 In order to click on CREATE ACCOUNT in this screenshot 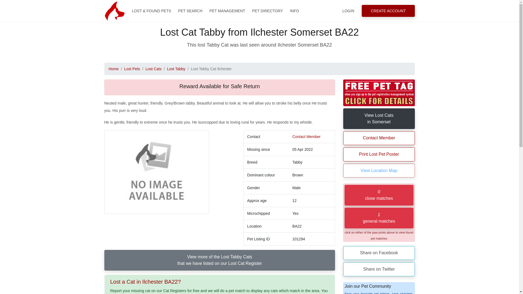, I will do `click(388, 11)`.